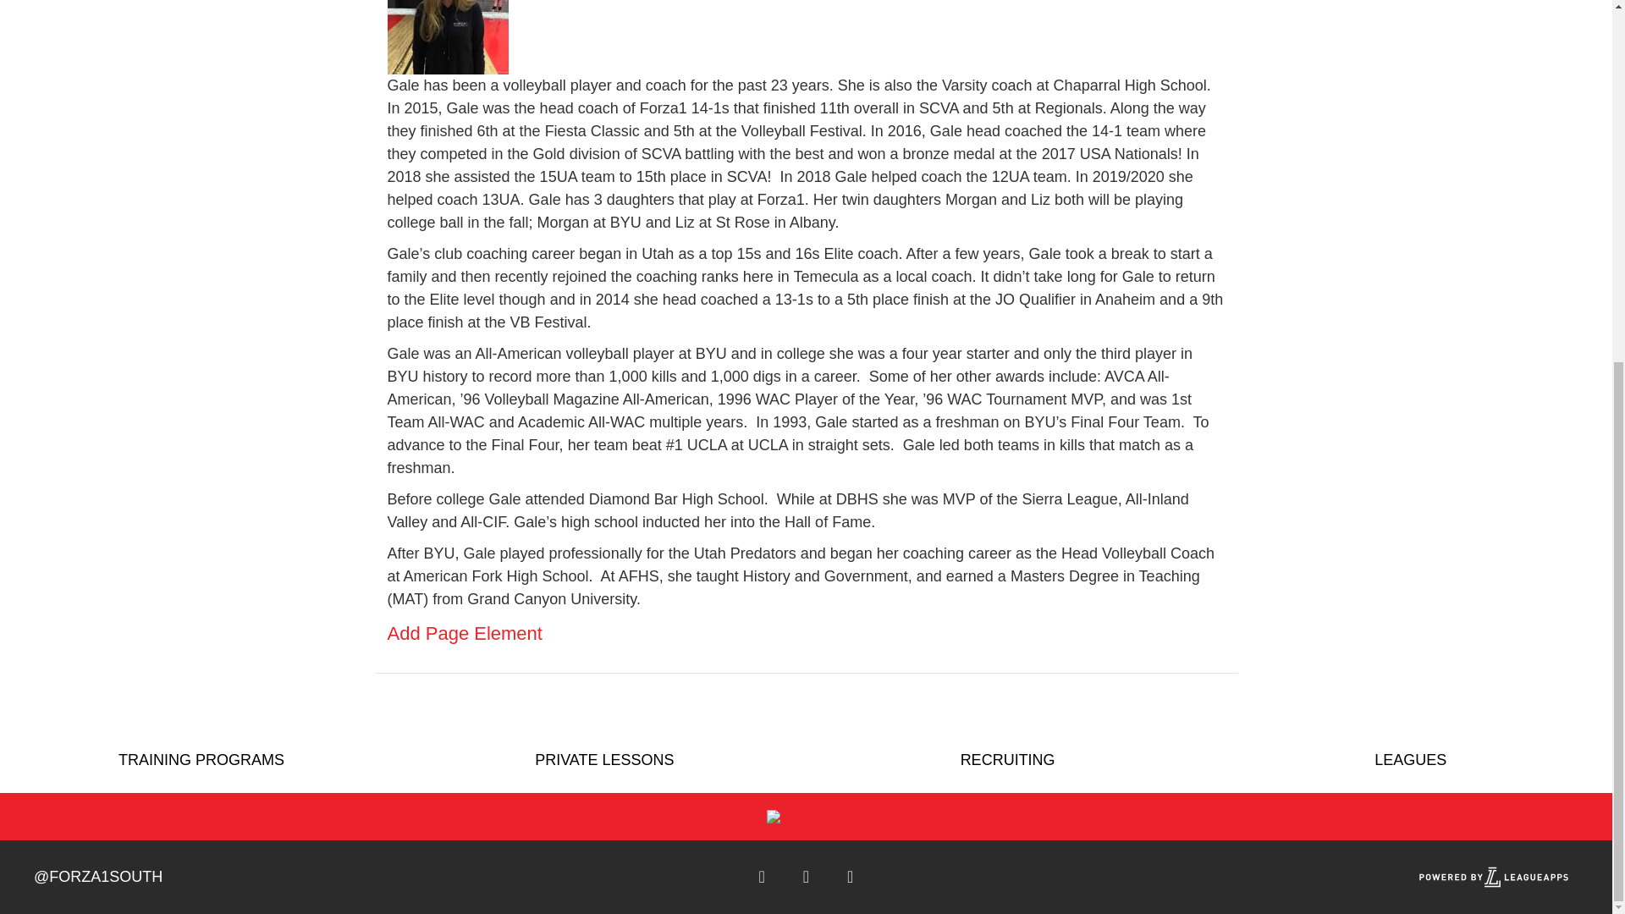 Image resolution: width=1625 pixels, height=914 pixels. What do you see at coordinates (806, 816) in the screenshot?
I see `logowhite` at bounding box center [806, 816].